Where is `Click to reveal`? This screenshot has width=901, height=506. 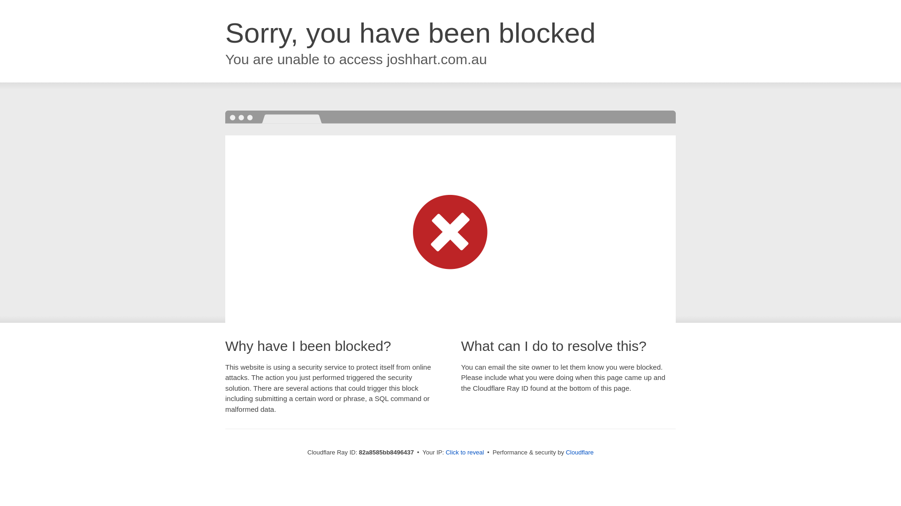
Click to reveal is located at coordinates (465, 453).